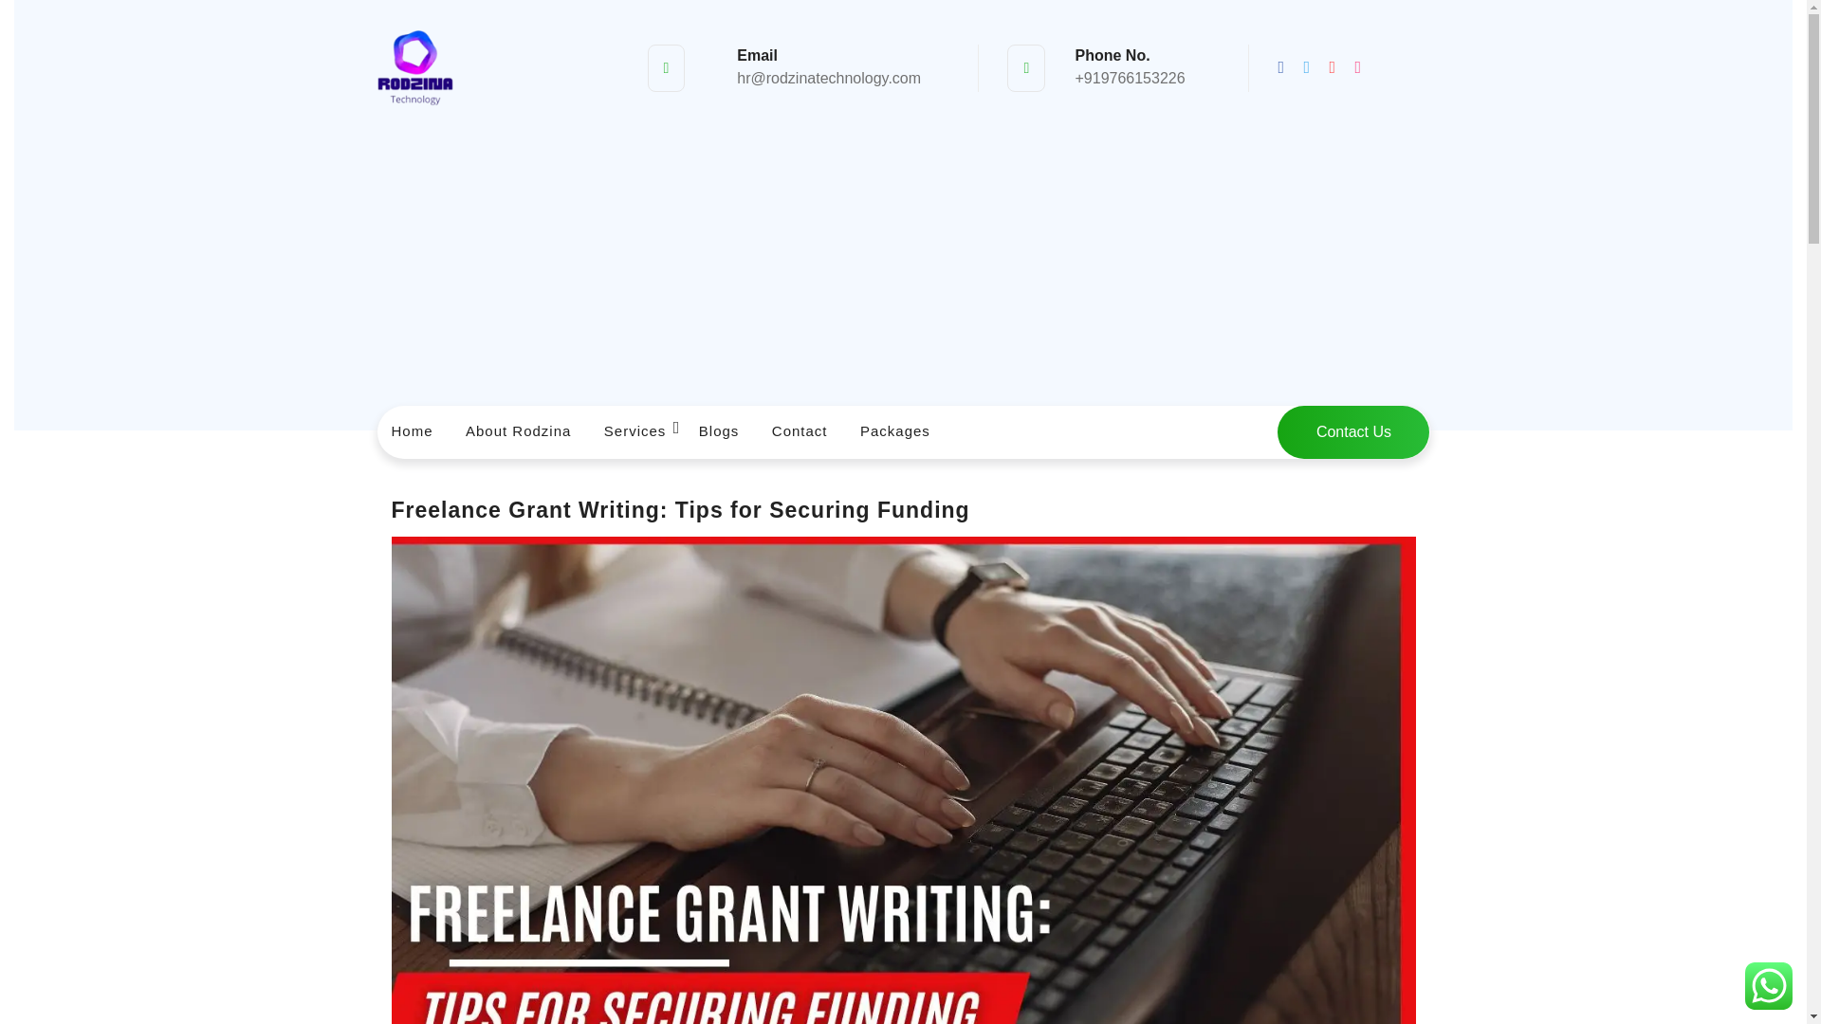 Image resolution: width=1821 pixels, height=1024 pixels. Describe the element at coordinates (895, 432) in the screenshot. I see `Packages` at that location.